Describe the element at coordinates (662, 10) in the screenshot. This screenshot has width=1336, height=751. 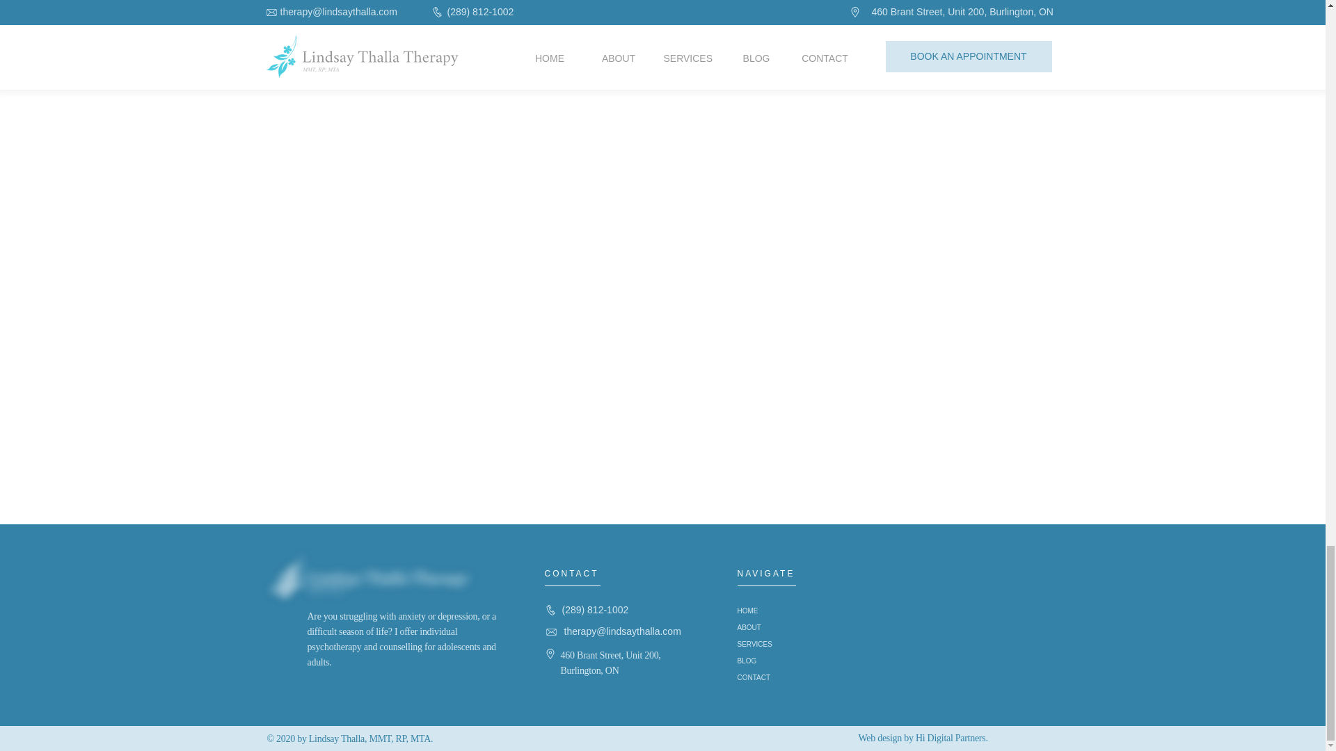
I see `BOOK AN APPOINTMENT` at that location.